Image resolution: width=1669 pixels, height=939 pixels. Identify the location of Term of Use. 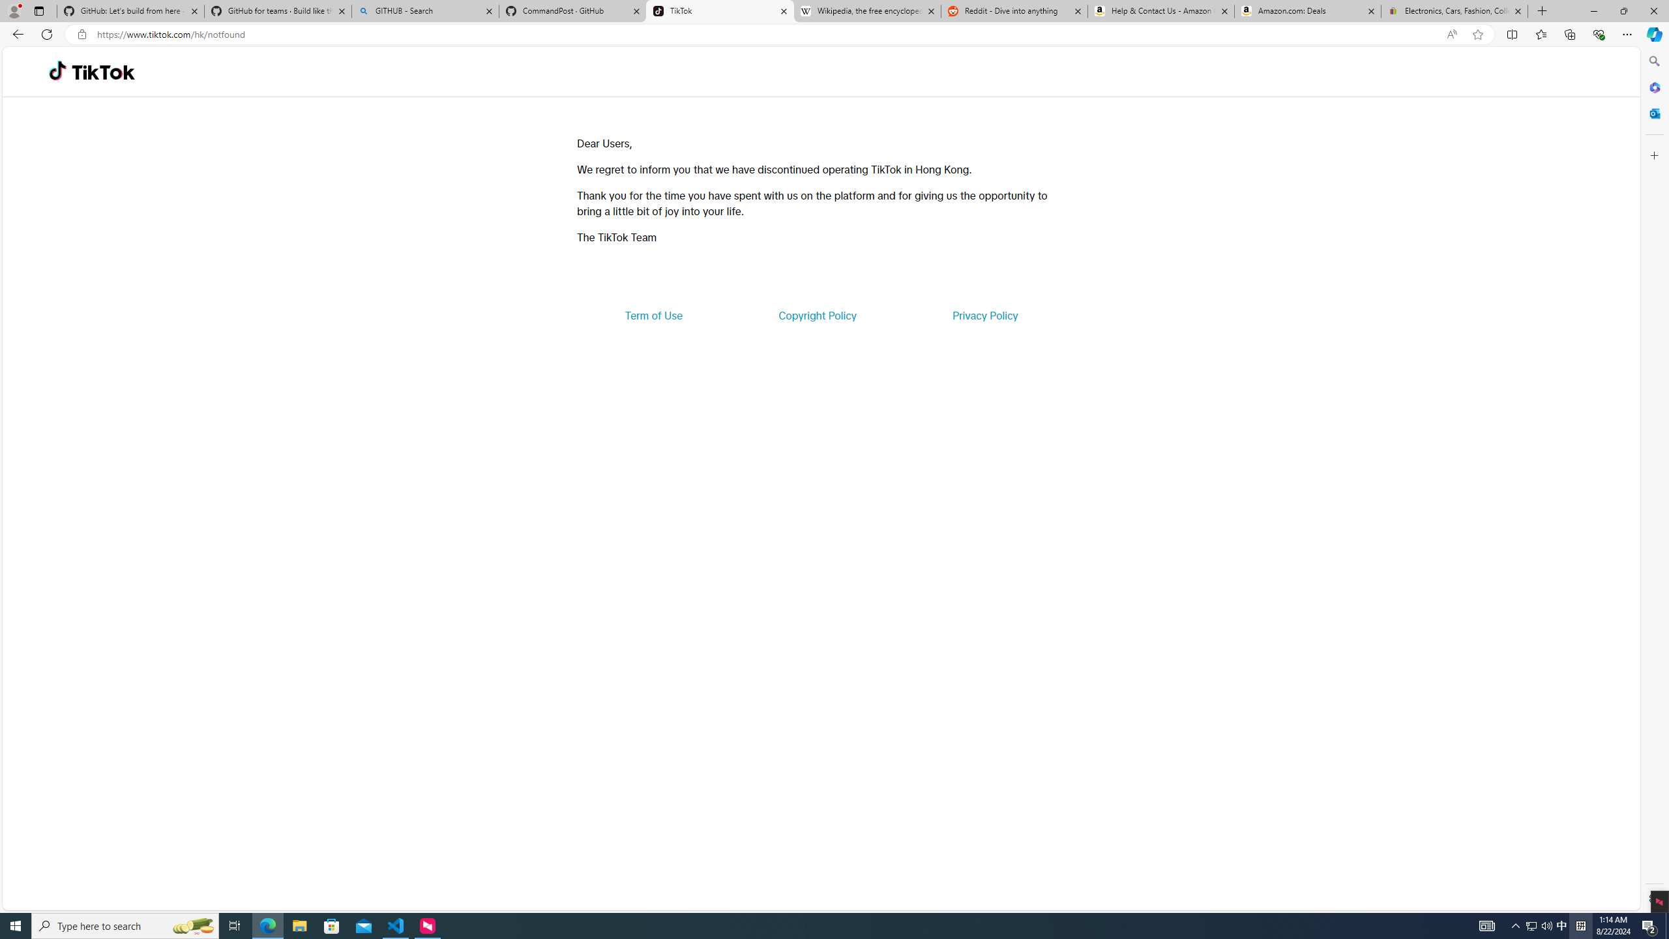
(653, 316).